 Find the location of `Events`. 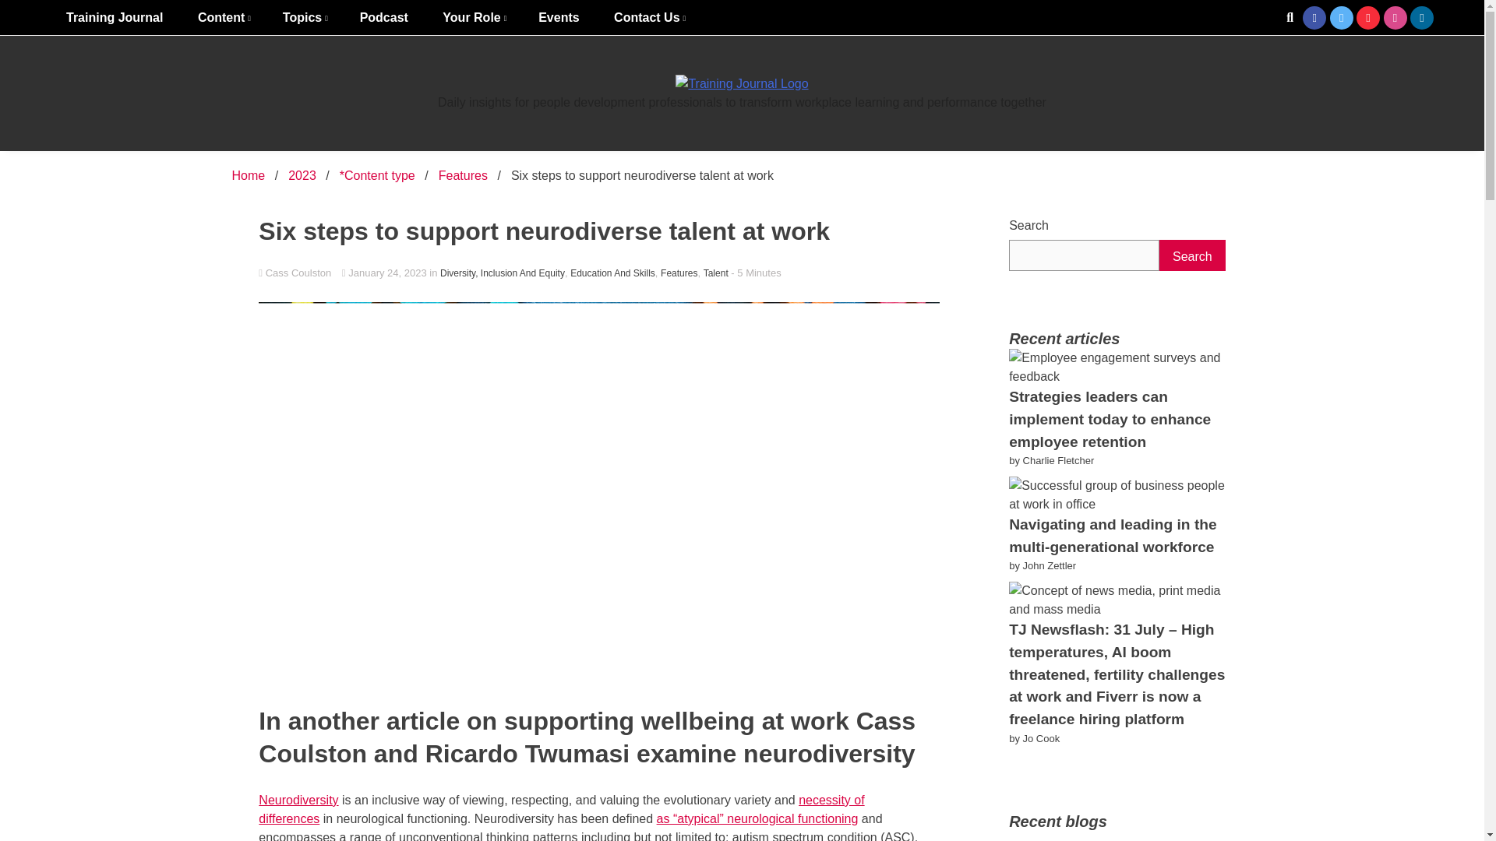

Events is located at coordinates (558, 17).